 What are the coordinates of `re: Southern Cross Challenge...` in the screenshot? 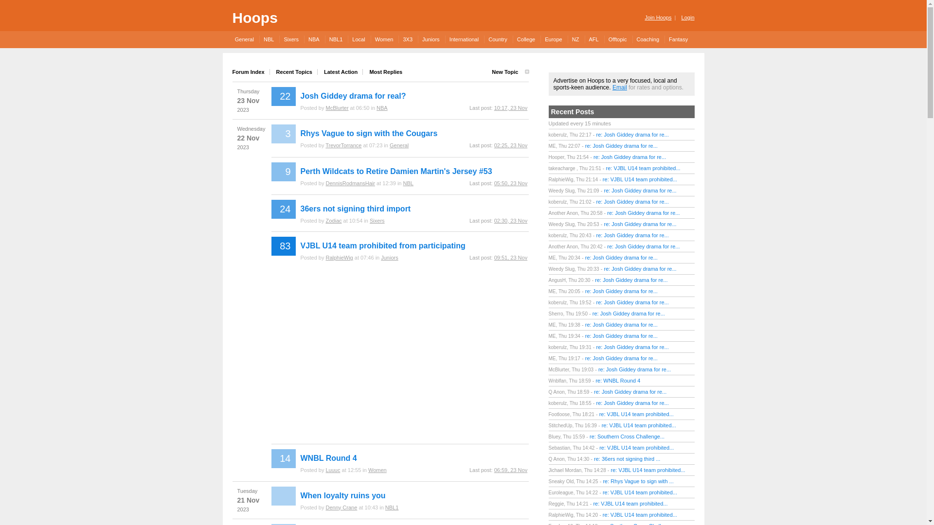 It's located at (627, 437).